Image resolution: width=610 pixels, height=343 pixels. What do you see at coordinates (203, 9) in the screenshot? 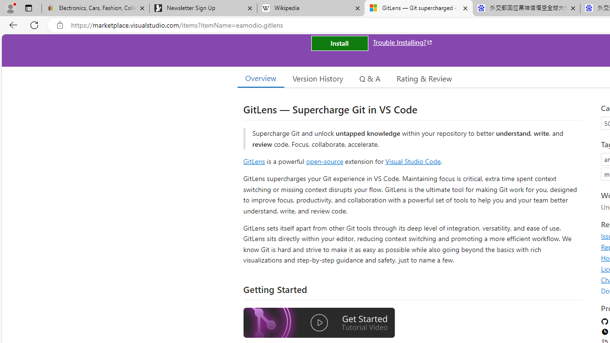
I see `Newsletter Sign Up` at bounding box center [203, 9].